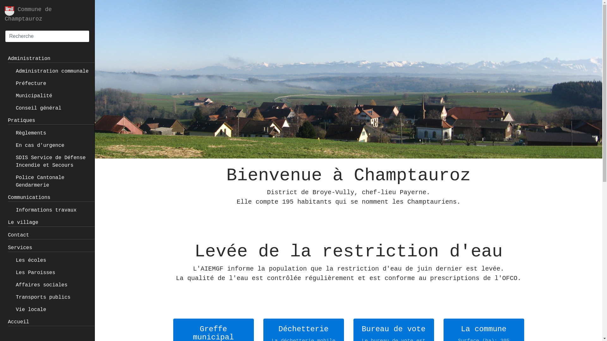  Describe the element at coordinates (35, 273) in the screenshot. I see `Les Paroisses` at that location.